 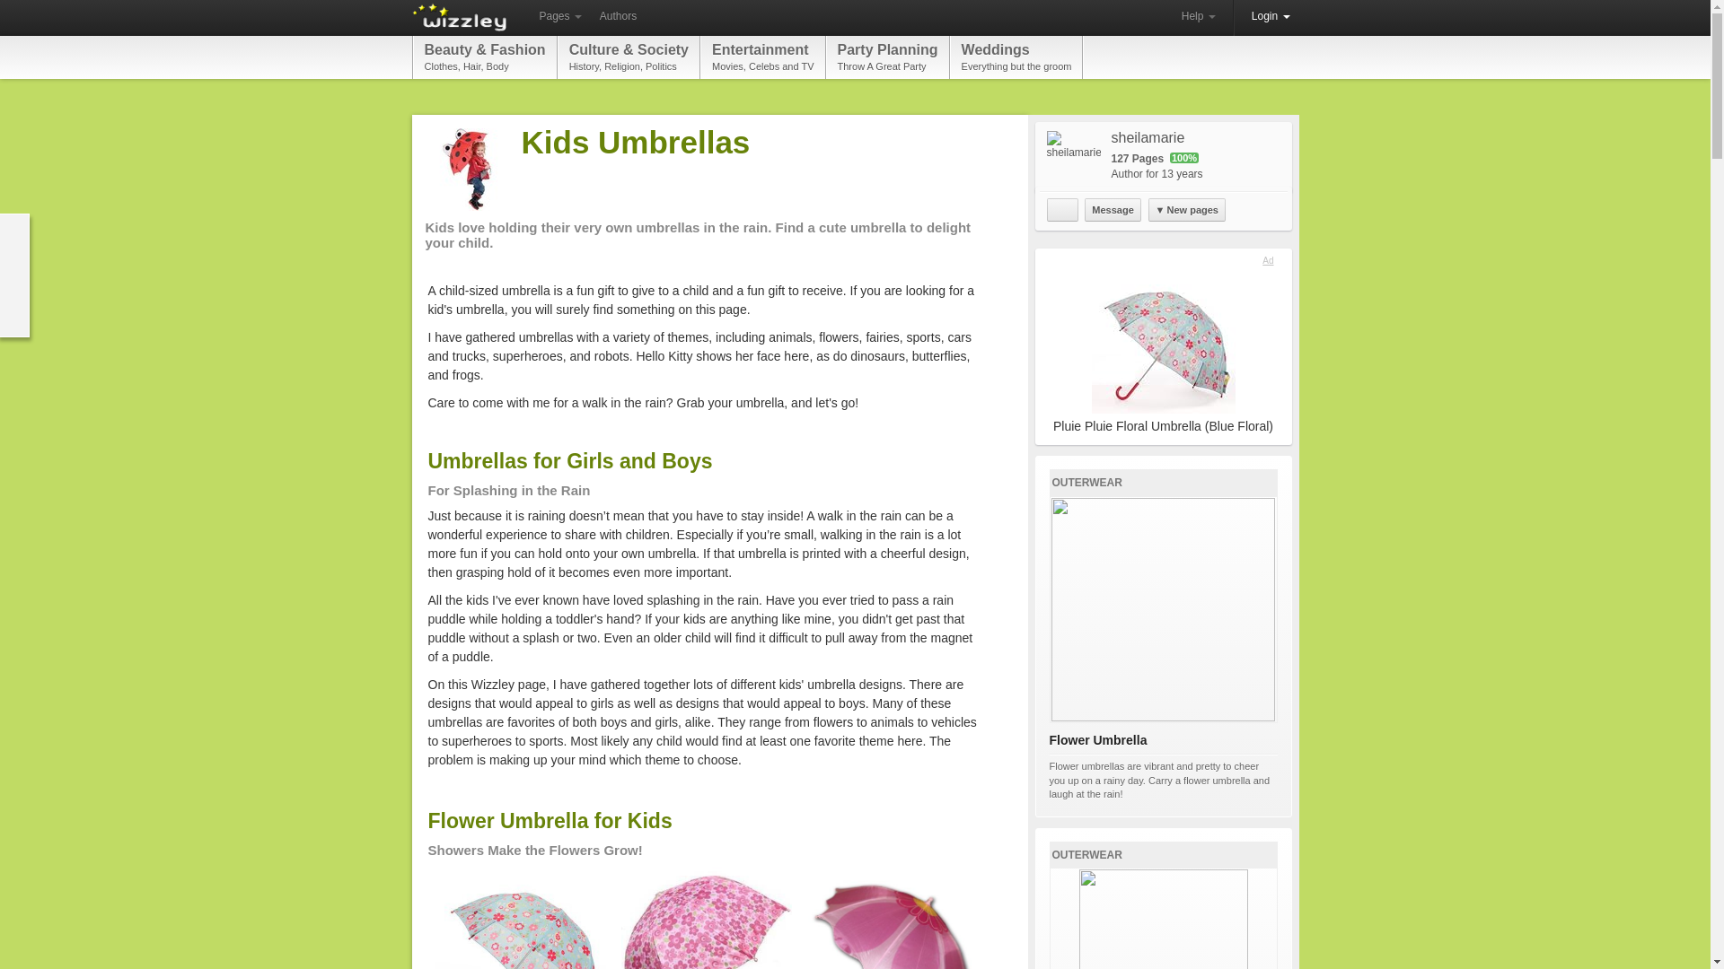 I want to click on Follow, so click(x=1016, y=57).